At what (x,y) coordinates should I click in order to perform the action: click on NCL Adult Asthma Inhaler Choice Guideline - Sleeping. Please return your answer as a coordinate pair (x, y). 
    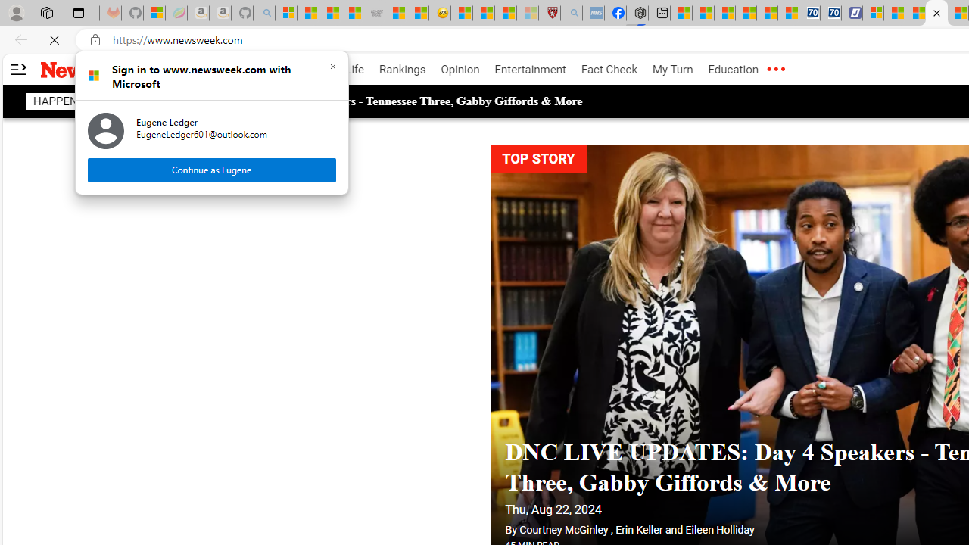
    Looking at the image, I should click on (594, 14).